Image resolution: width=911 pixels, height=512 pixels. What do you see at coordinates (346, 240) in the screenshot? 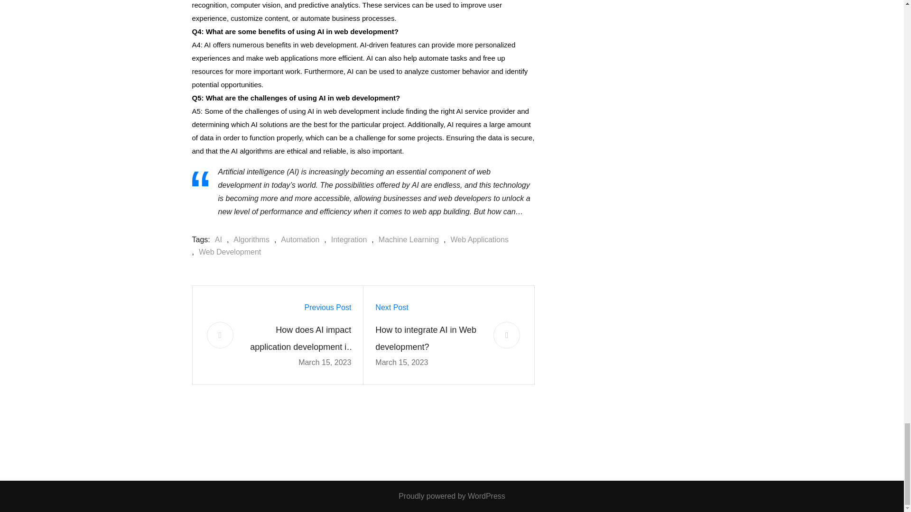
I see `Integration` at bounding box center [346, 240].